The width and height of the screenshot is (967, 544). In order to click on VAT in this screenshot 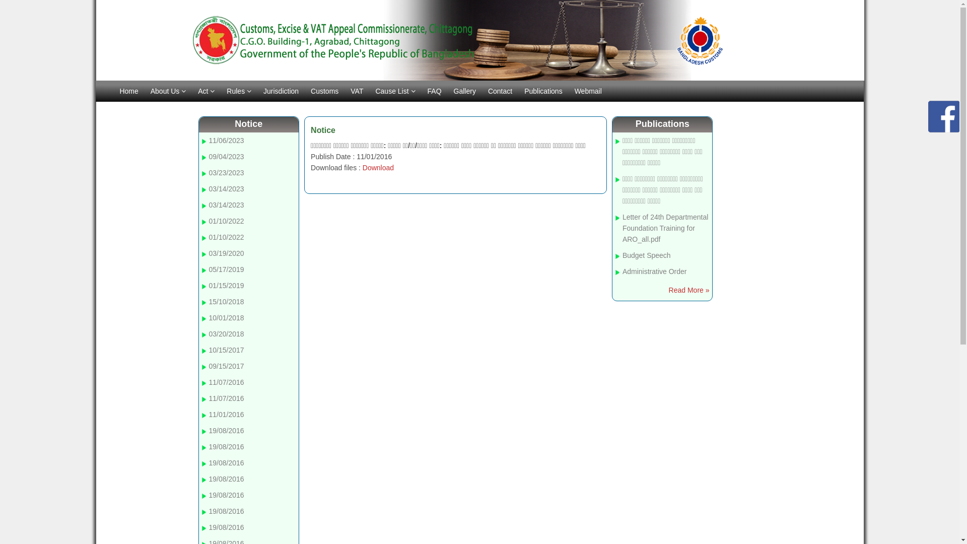, I will do `click(357, 91)`.